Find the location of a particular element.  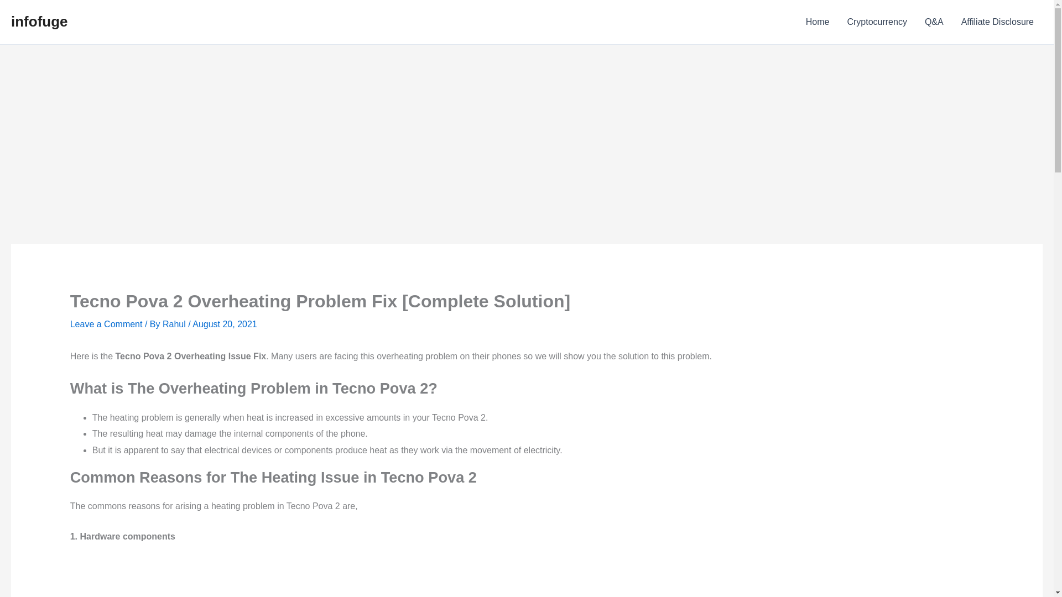

Advertisement is located at coordinates (526, 578).